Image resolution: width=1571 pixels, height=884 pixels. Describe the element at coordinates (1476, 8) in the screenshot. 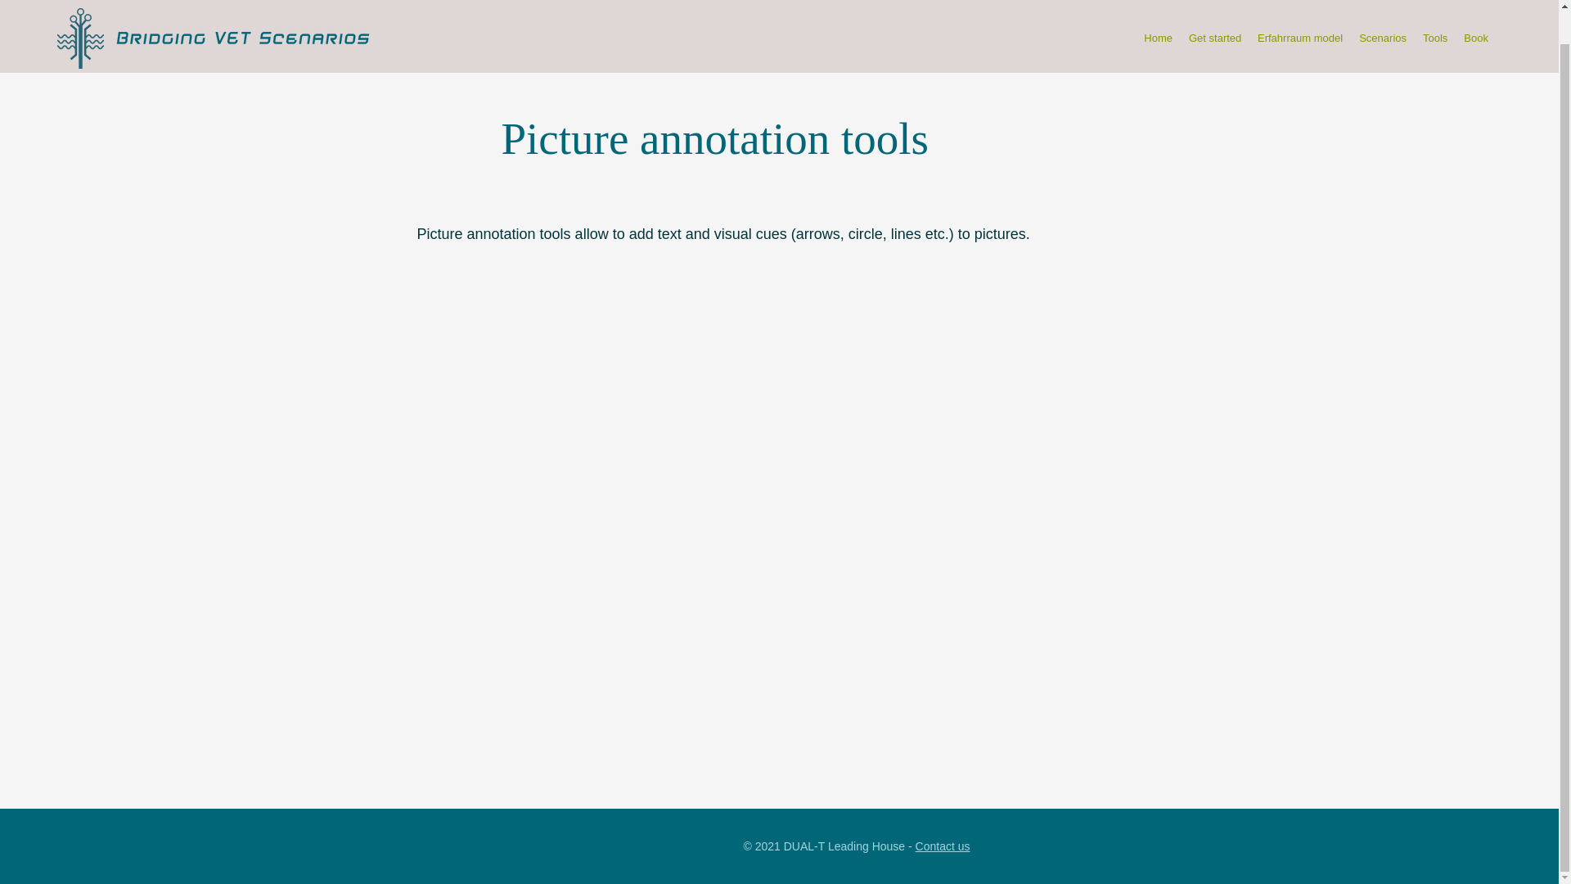

I see `Book` at that location.